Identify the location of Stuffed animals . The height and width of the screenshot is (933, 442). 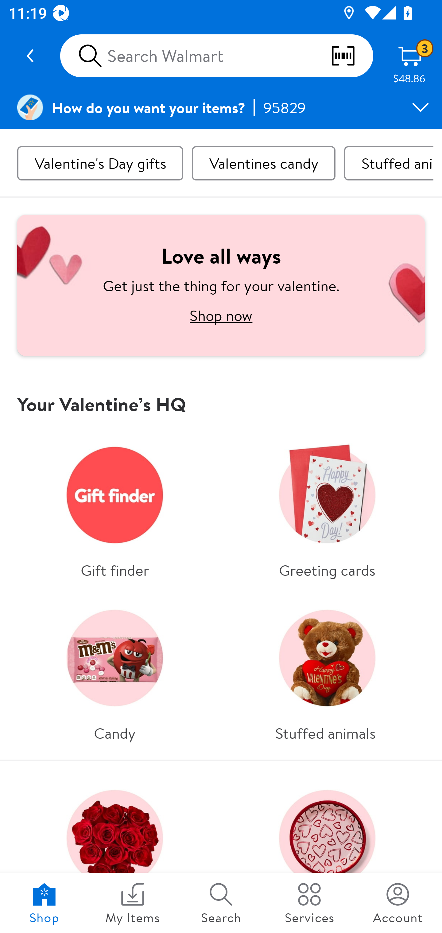
(327, 671).